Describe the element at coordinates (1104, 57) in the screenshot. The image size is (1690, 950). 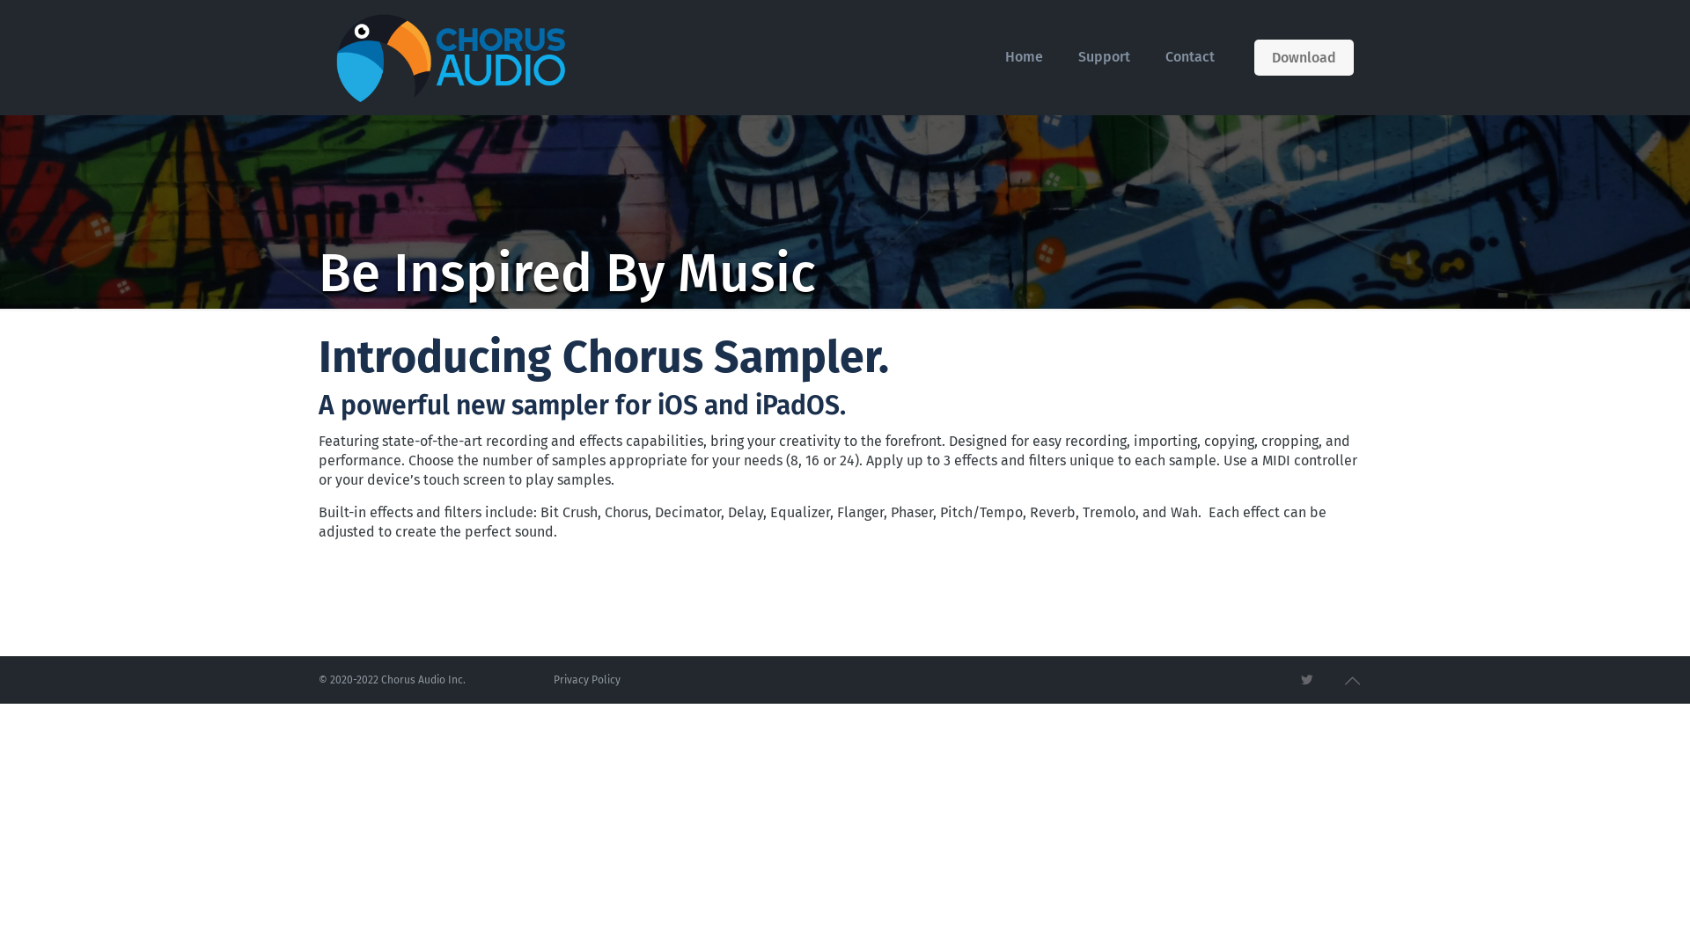
I see `Support` at that location.